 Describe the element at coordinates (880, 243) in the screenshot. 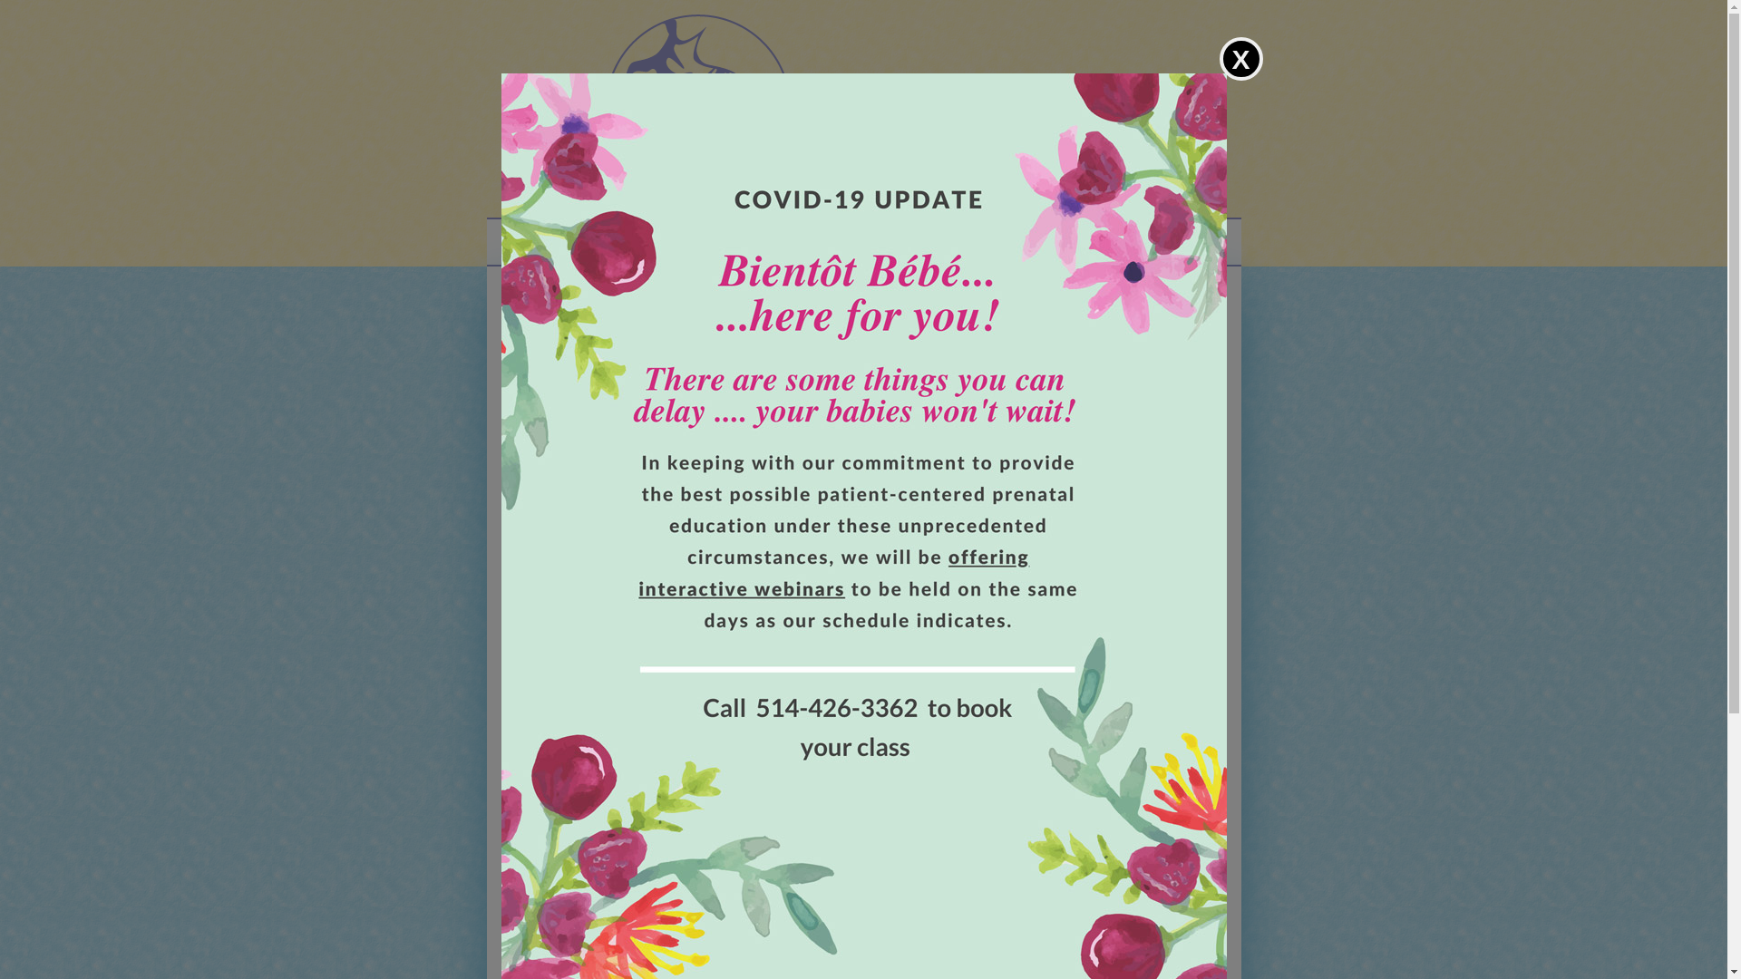

I see `Childbirth classes` at that location.